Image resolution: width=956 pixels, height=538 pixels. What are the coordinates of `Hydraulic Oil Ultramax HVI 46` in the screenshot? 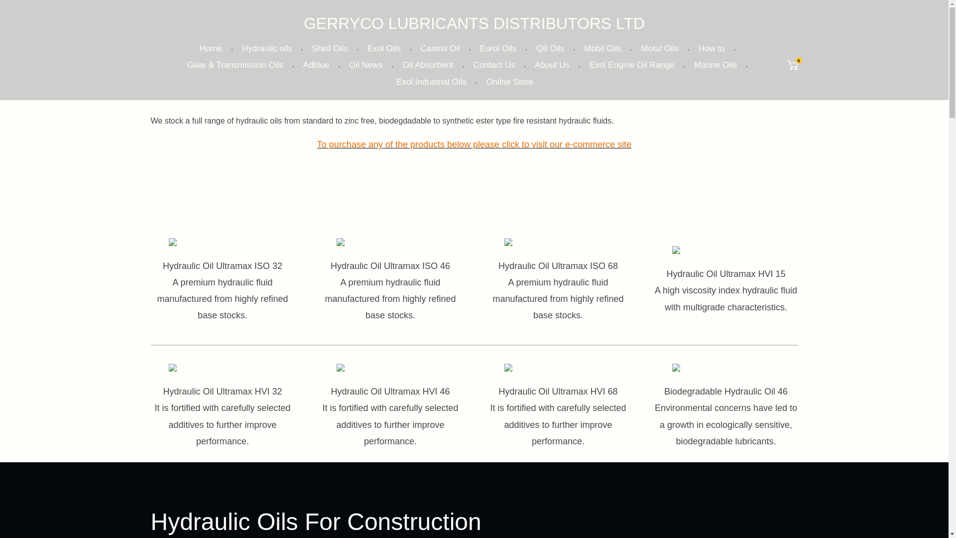 It's located at (390, 368).